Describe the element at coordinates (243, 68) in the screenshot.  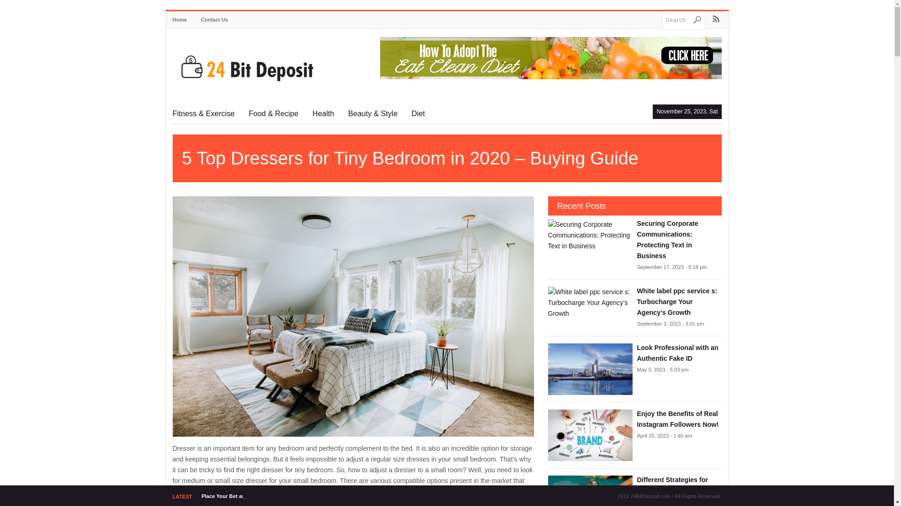
I see `24 Bit Deposit` at that location.